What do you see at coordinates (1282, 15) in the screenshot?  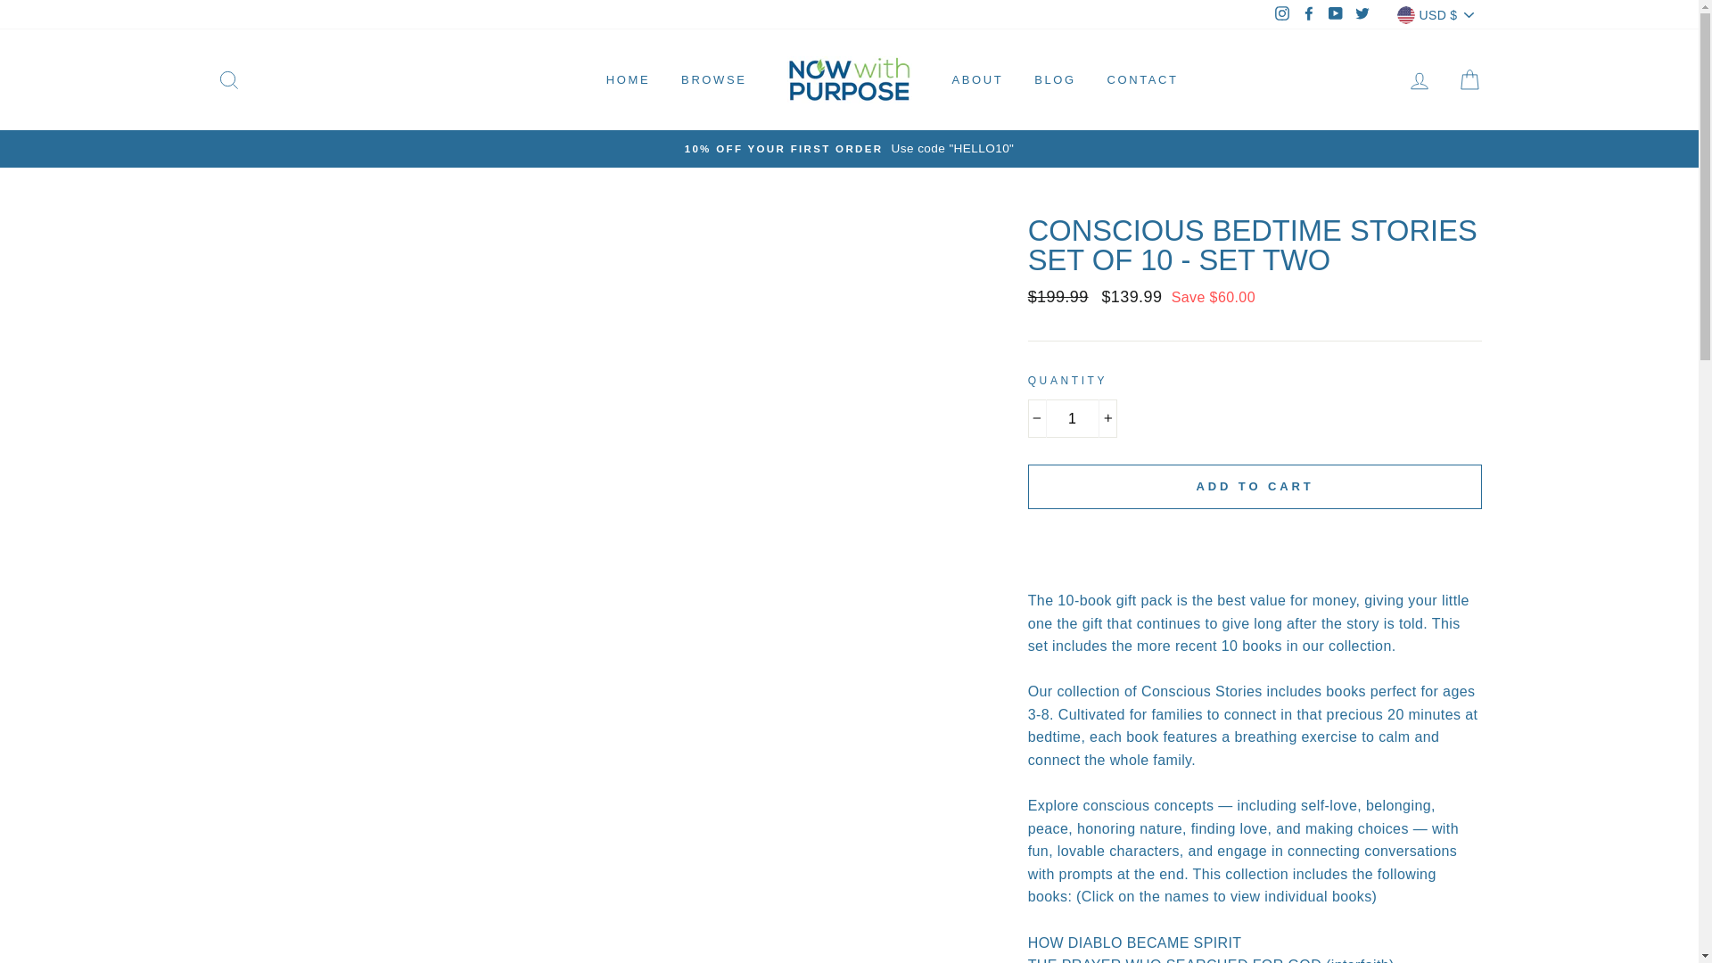 I see `Instagram` at bounding box center [1282, 15].